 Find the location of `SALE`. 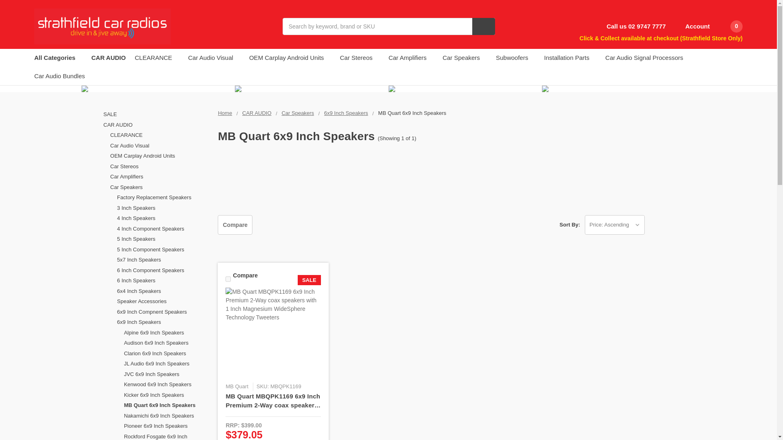

SALE is located at coordinates (156, 114).